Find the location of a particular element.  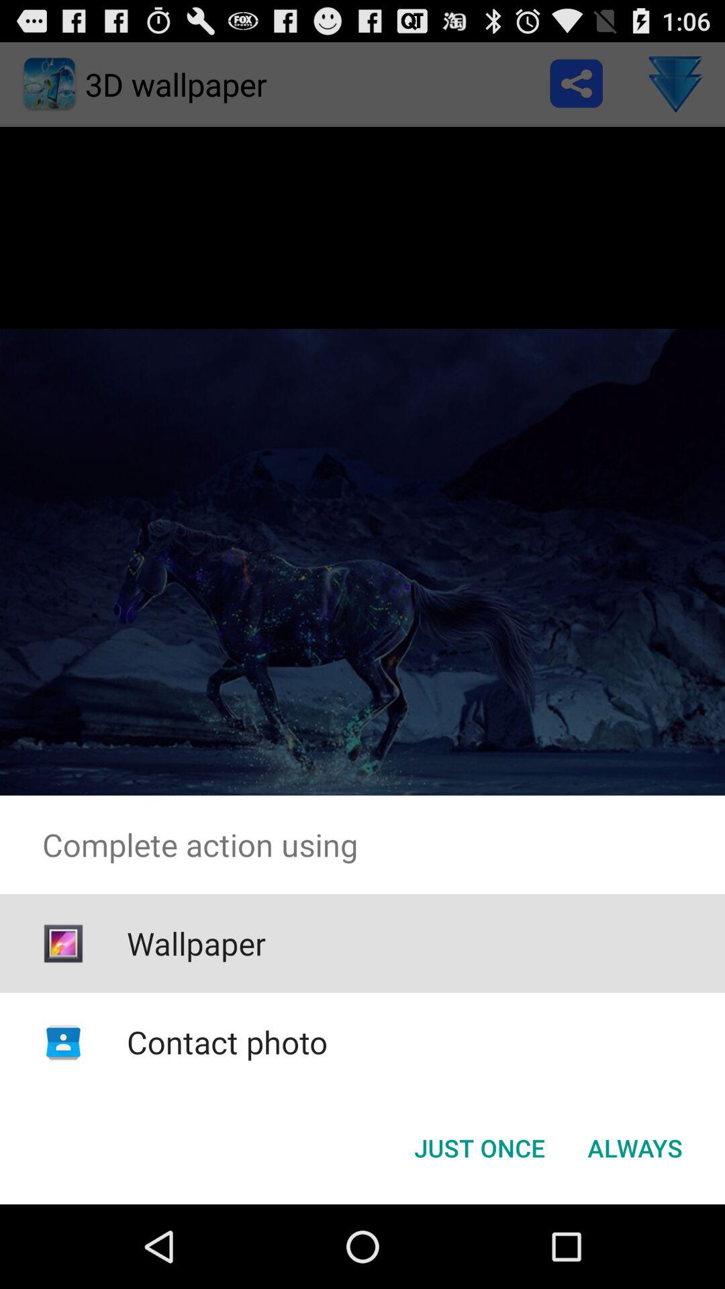

turn off contact photo app is located at coordinates (227, 1042).